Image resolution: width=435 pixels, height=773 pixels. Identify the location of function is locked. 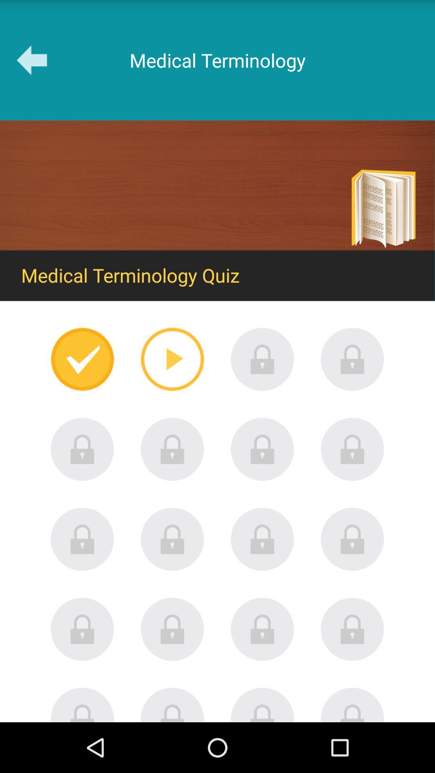
(172, 449).